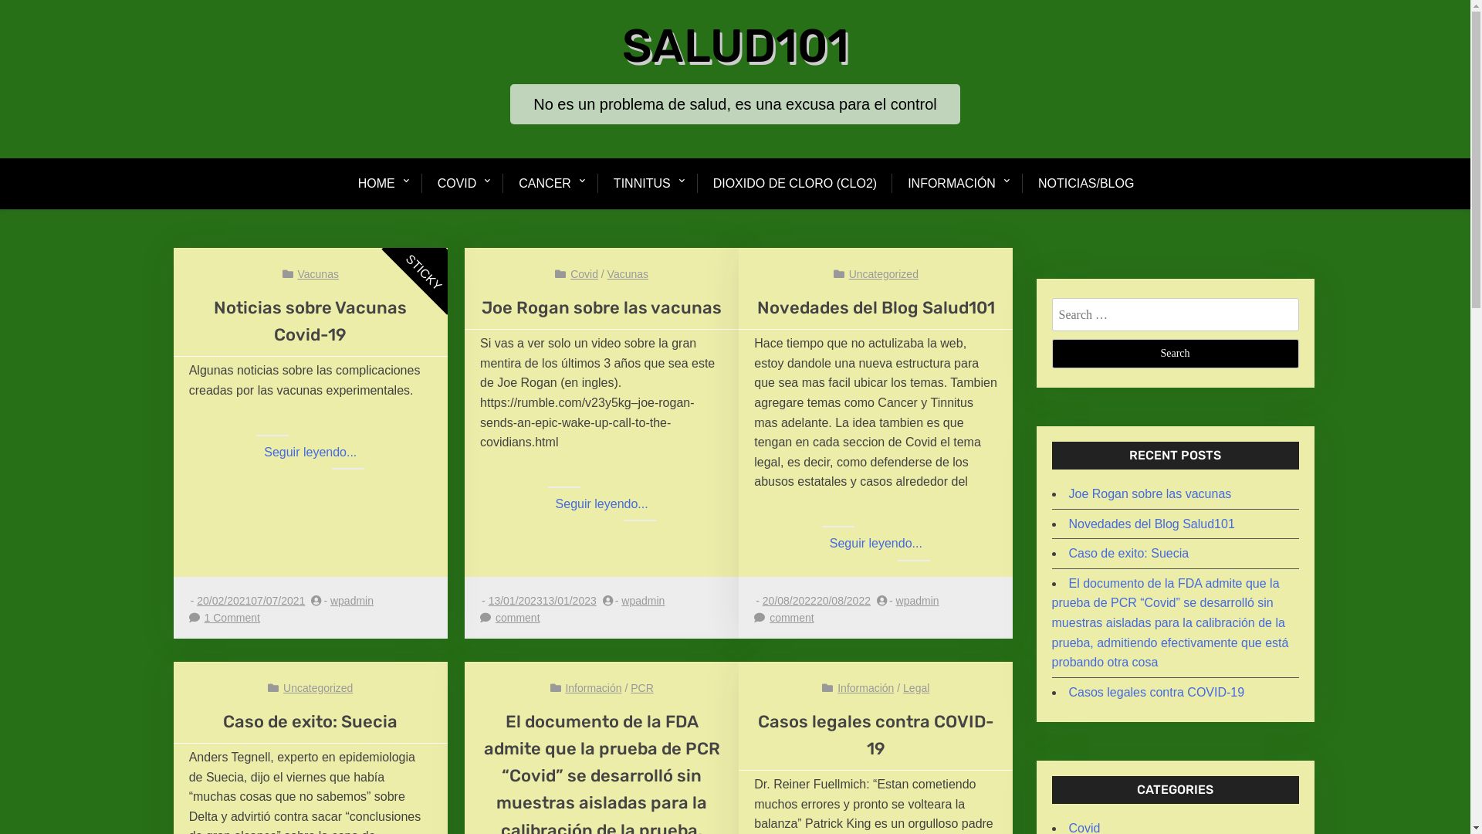  I want to click on comment
on Joe Rogan sobre las vacunas, so click(518, 618).